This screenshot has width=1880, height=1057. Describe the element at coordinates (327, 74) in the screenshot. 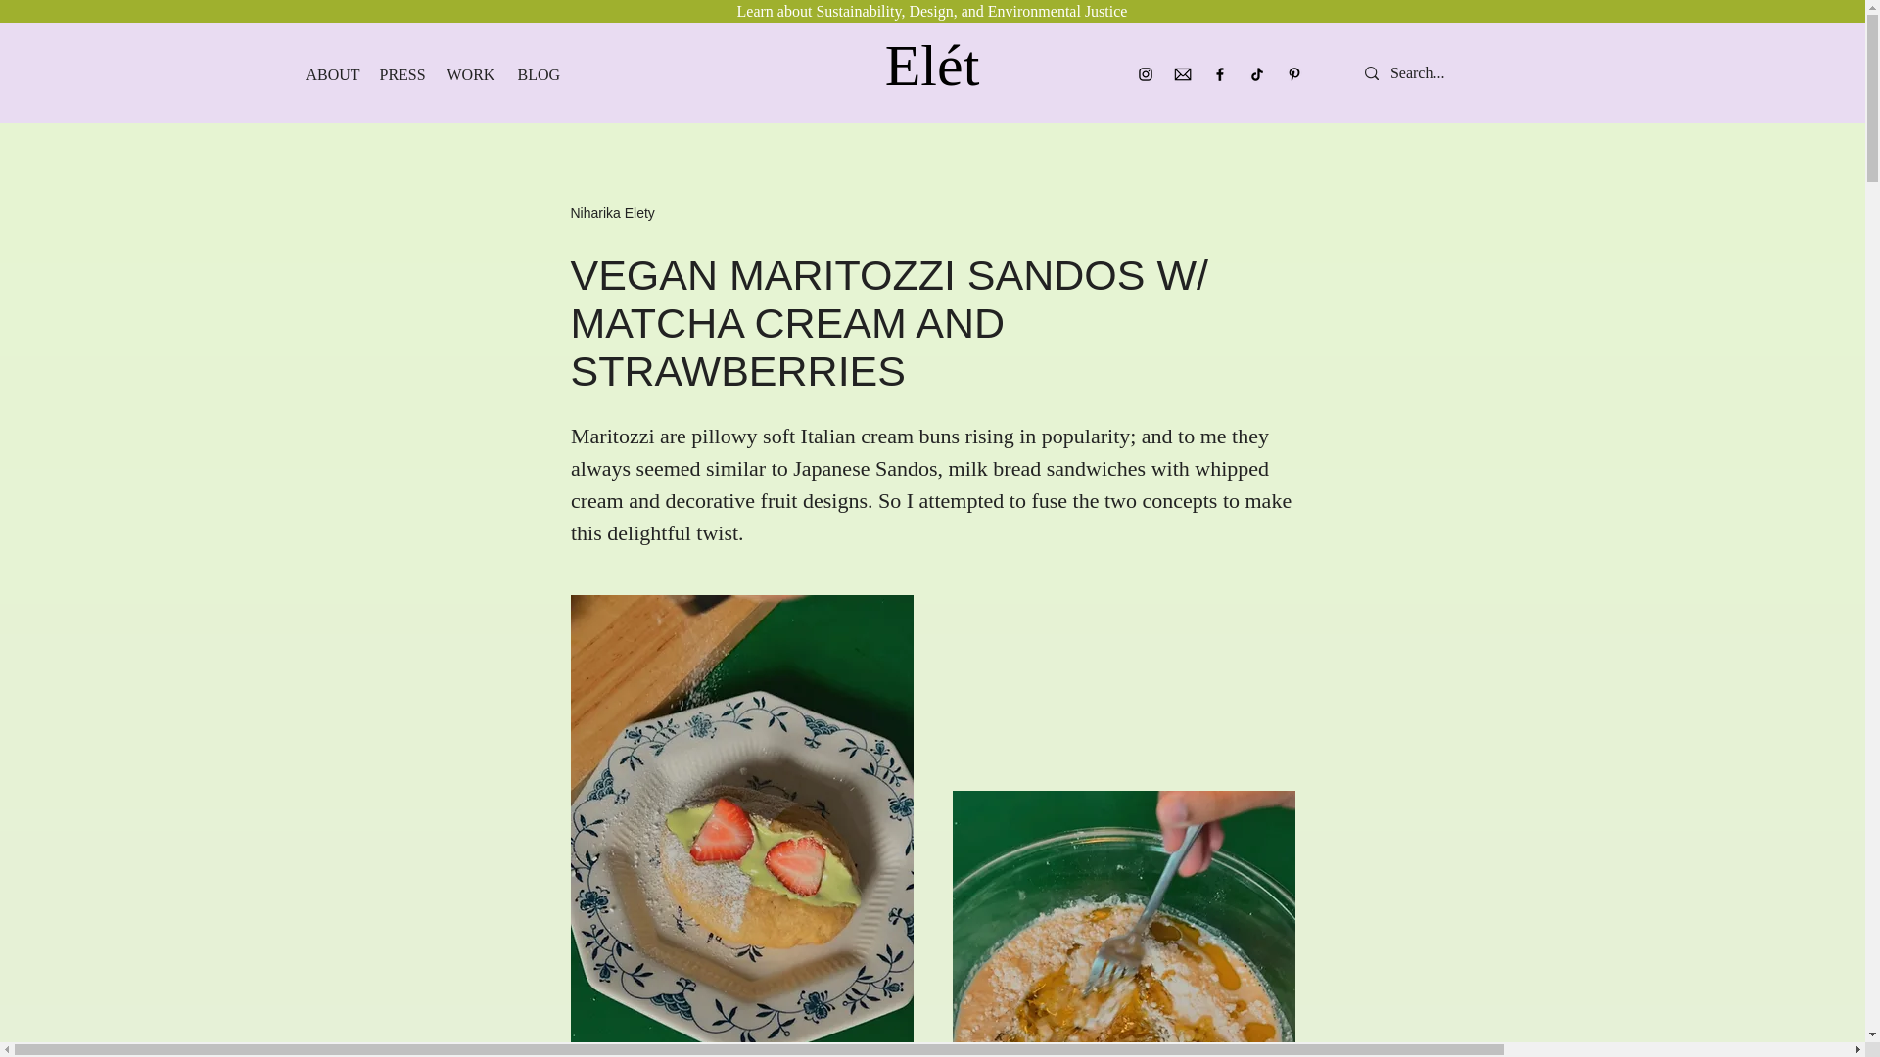

I see `ABOUT` at that location.